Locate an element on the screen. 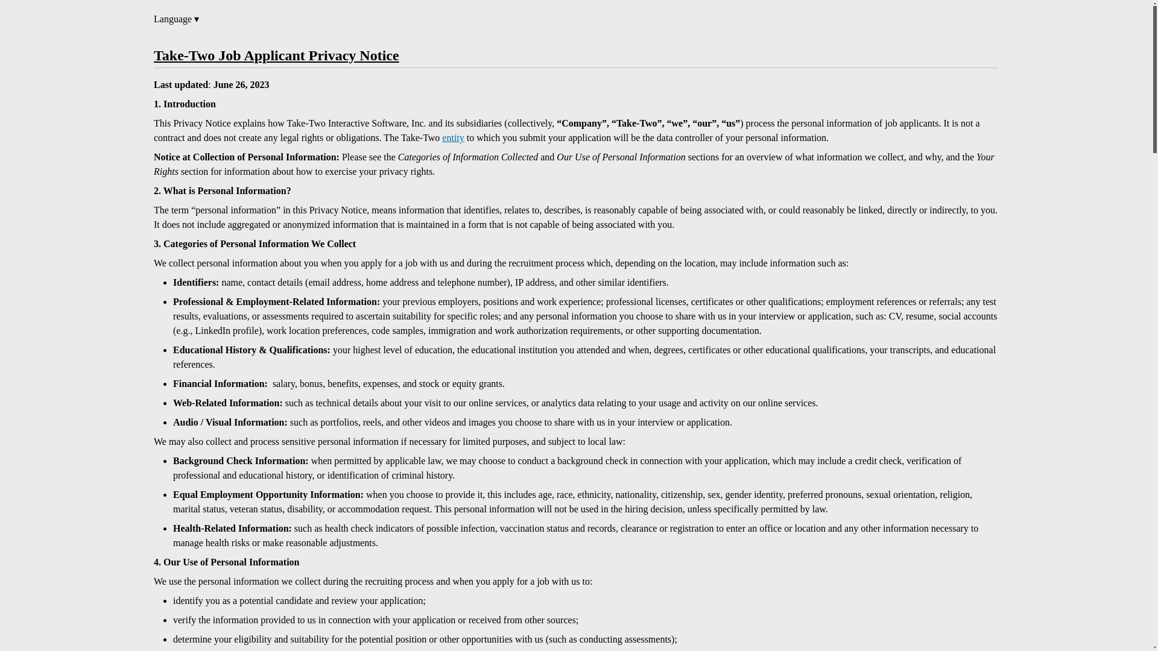 The image size is (1158, 651). entity is located at coordinates (453, 137).